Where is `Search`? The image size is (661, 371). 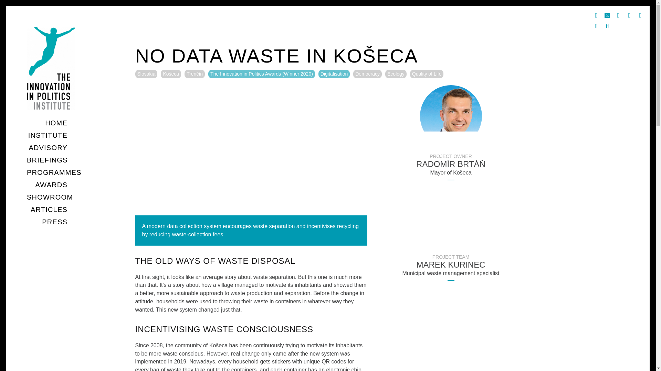
Search is located at coordinates (607, 26).